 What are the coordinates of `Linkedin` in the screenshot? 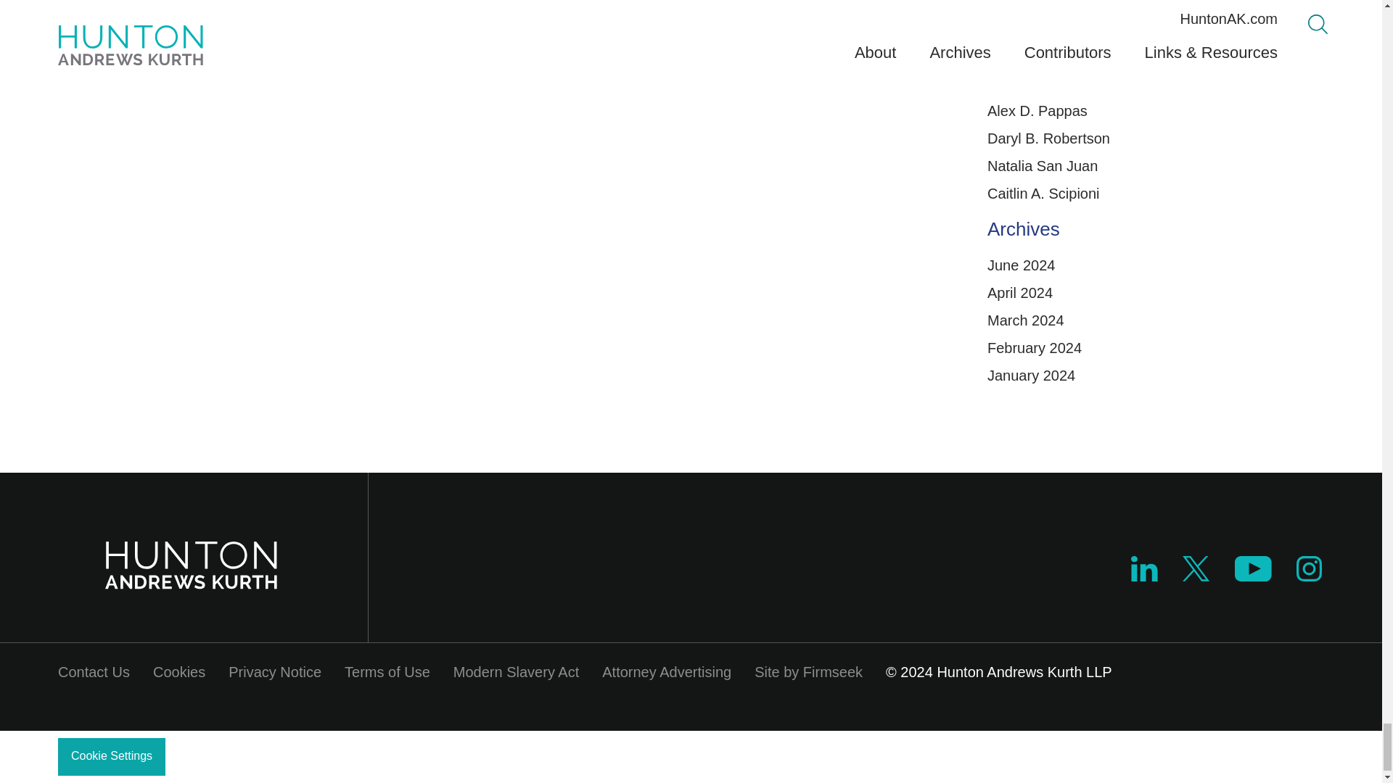 It's located at (1144, 576).